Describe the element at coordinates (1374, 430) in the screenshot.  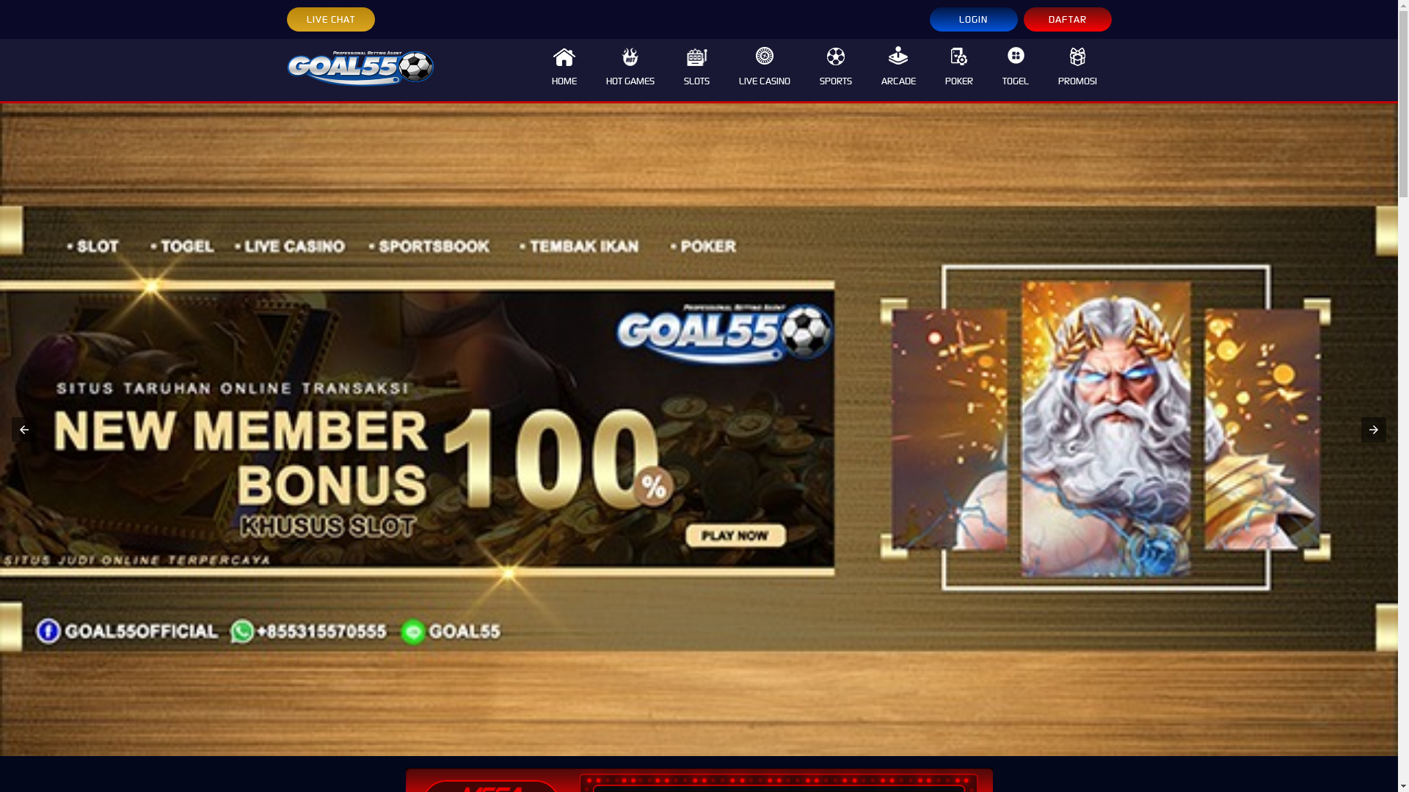
I see `Next item in carousel (3 of 3)` at that location.